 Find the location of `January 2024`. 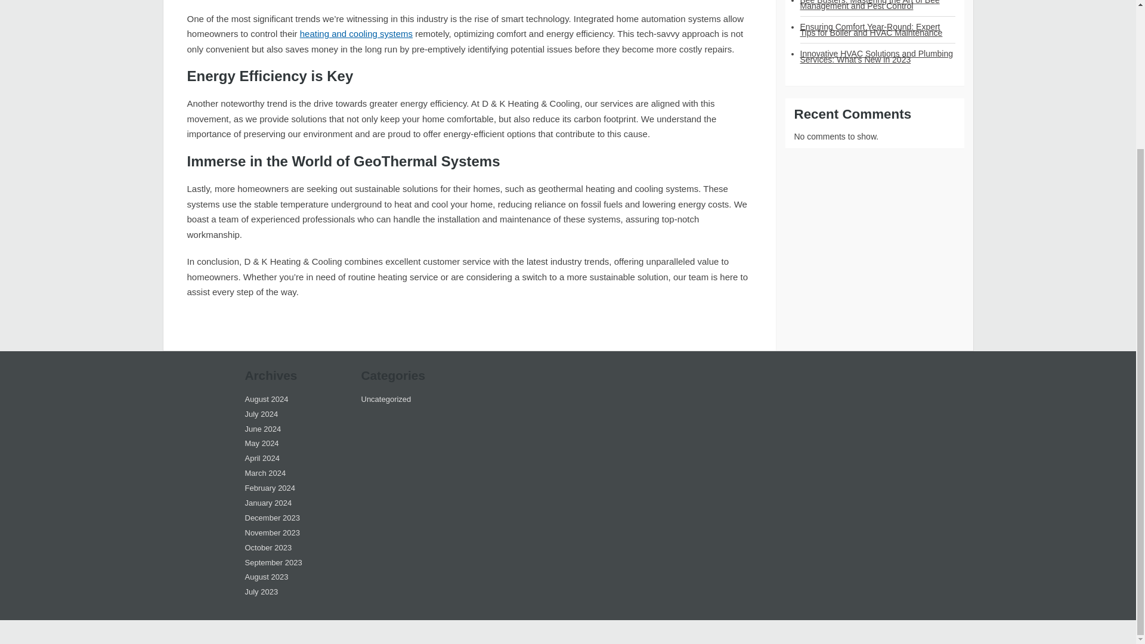

January 2024 is located at coordinates (268, 503).